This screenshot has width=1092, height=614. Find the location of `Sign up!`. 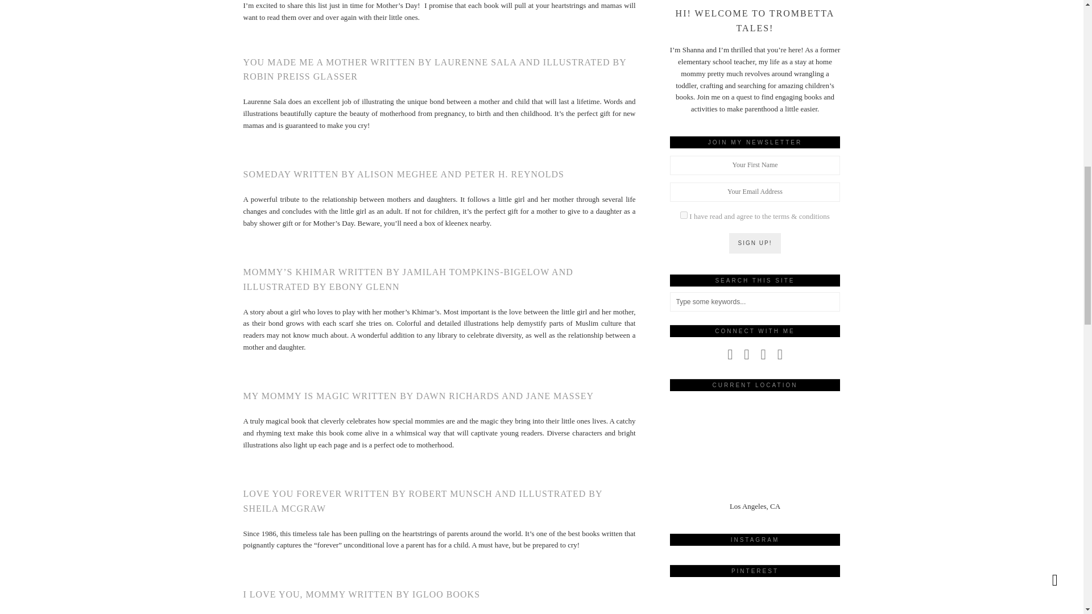

Sign up! is located at coordinates (755, 243).